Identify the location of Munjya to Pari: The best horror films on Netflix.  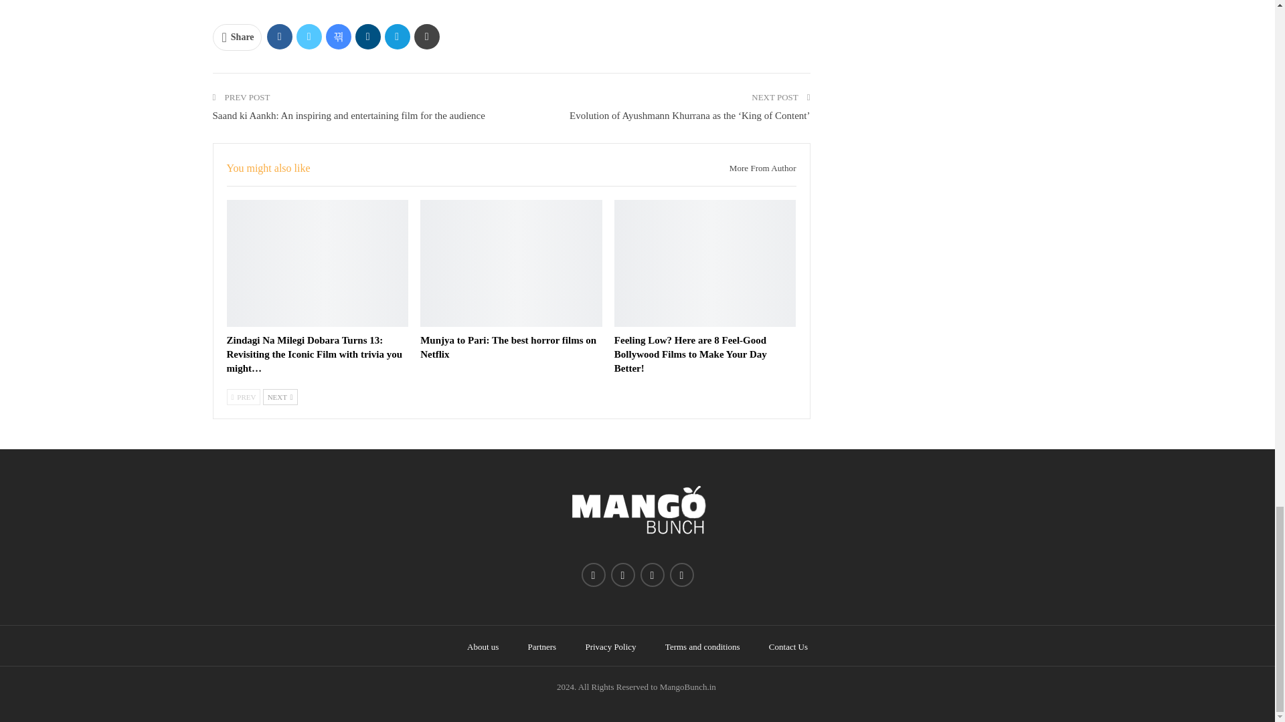
(507, 347).